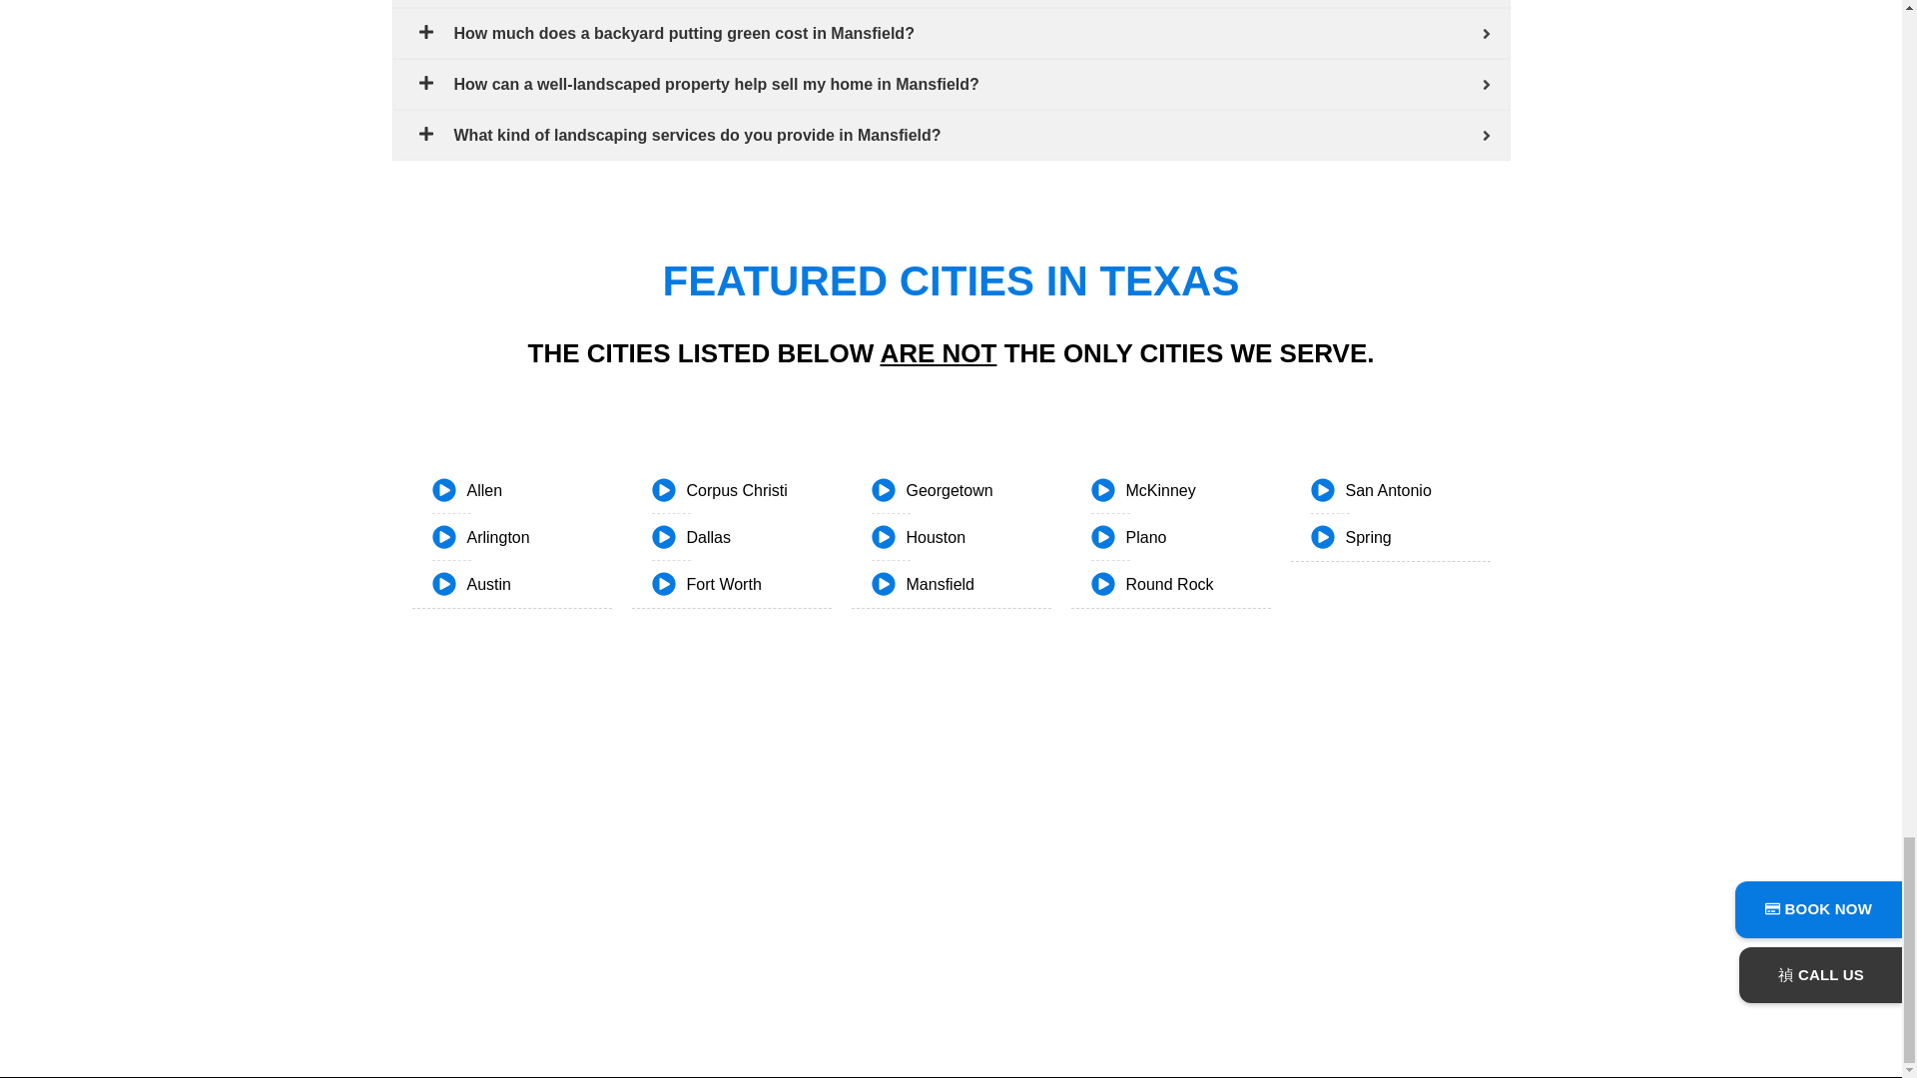 The width and height of the screenshot is (1917, 1078). What do you see at coordinates (521, 491) in the screenshot?
I see `Allen` at bounding box center [521, 491].